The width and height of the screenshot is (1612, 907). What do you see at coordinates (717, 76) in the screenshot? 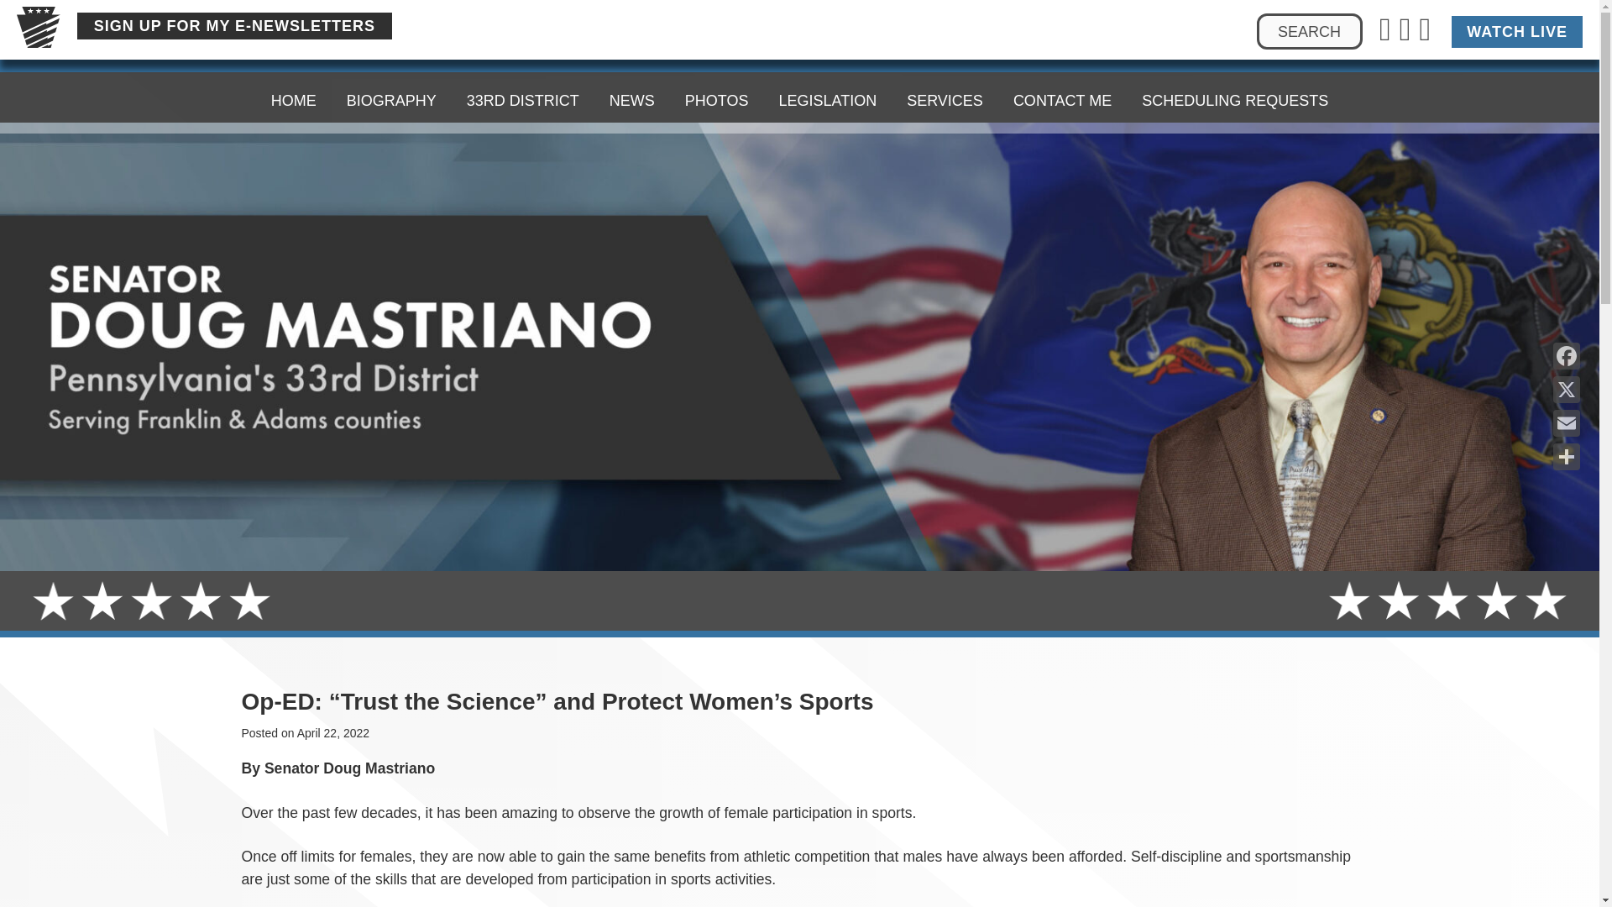
I see `PHOTOS` at bounding box center [717, 76].